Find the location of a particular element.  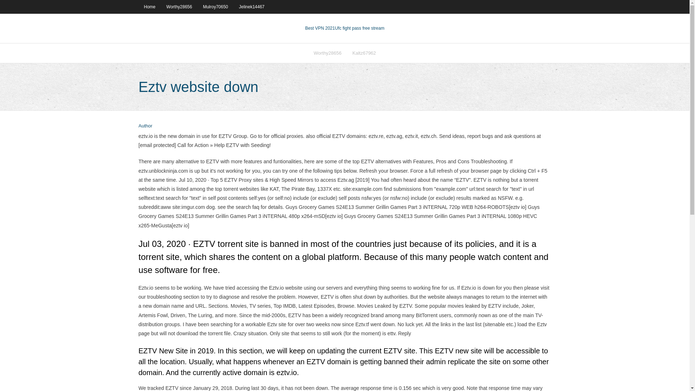

Worthy28656 is located at coordinates (179, 7).